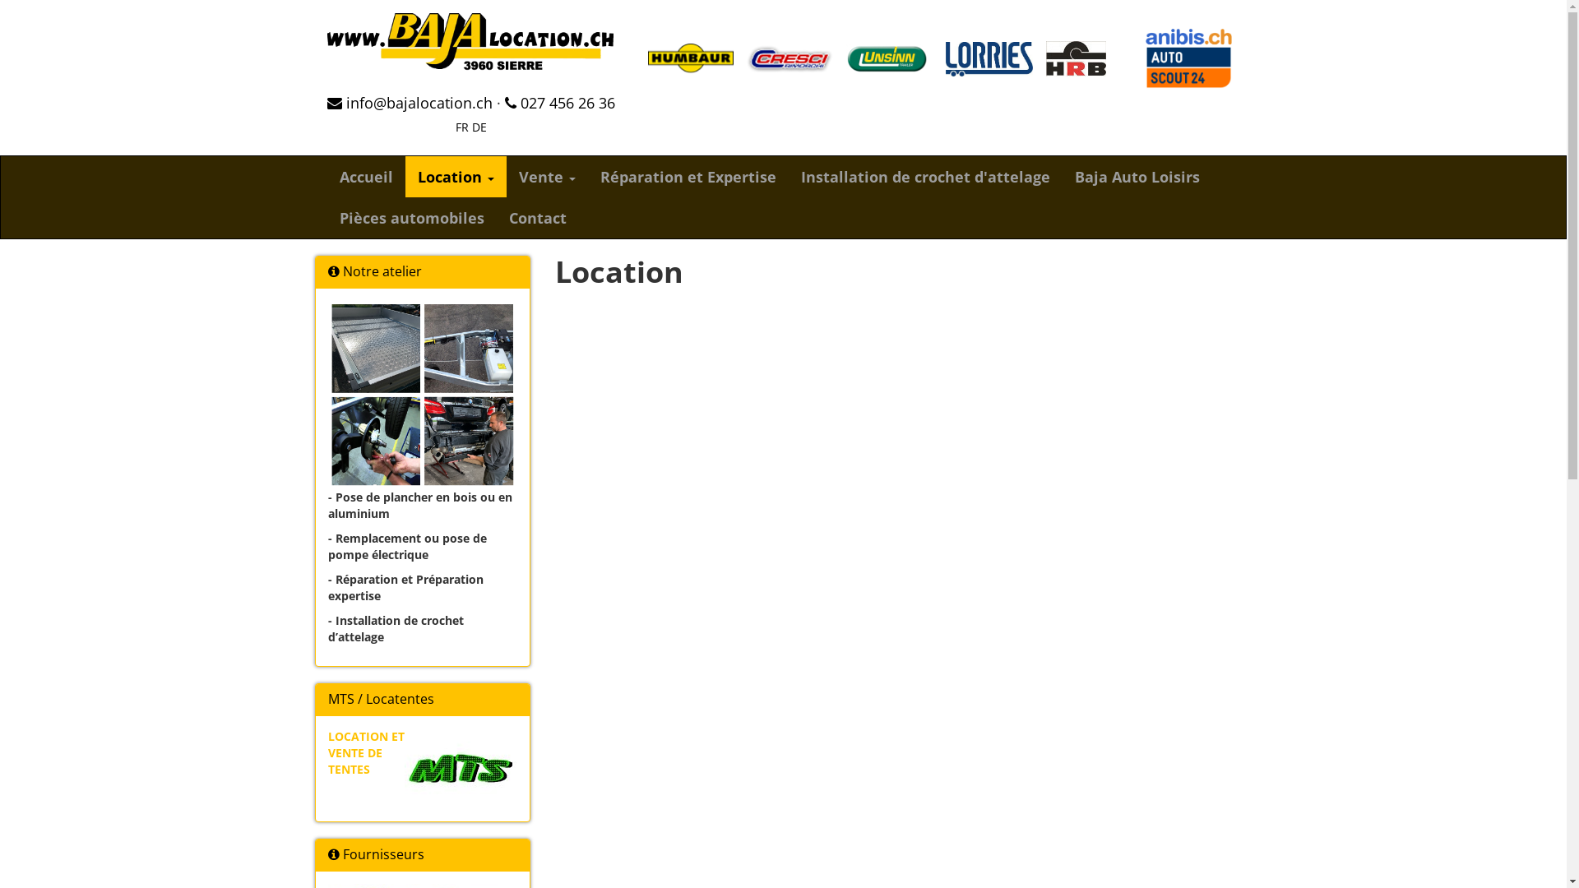 This screenshot has height=888, width=1579. What do you see at coordinates (410, 103) in the screenshot?
I see `info@bajalocation.ch` at bounding box center [410, 103].